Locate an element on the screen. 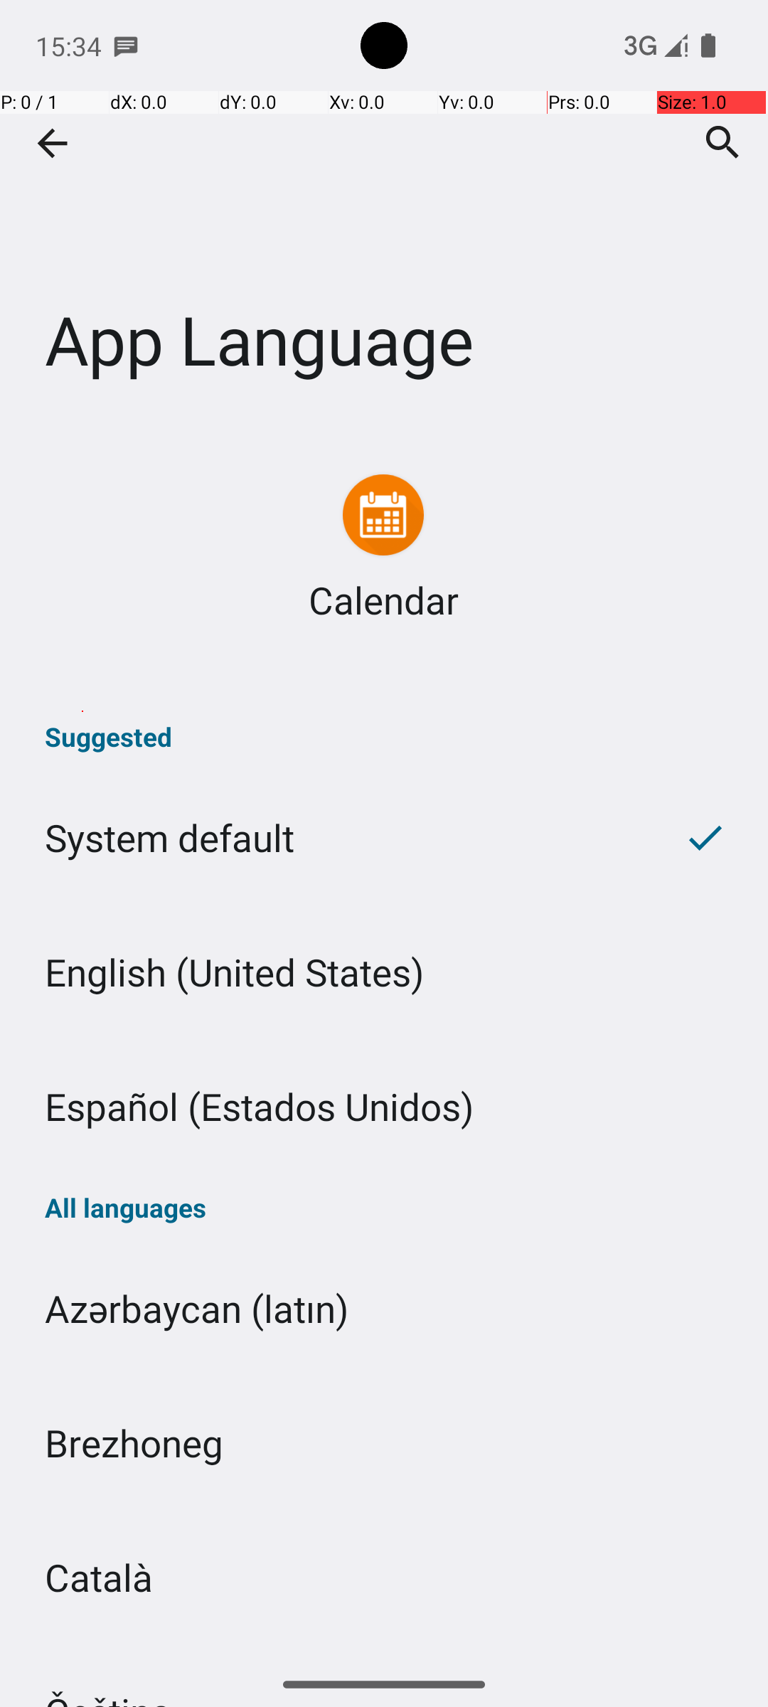  All languages is located at coordinates (384, 1208).